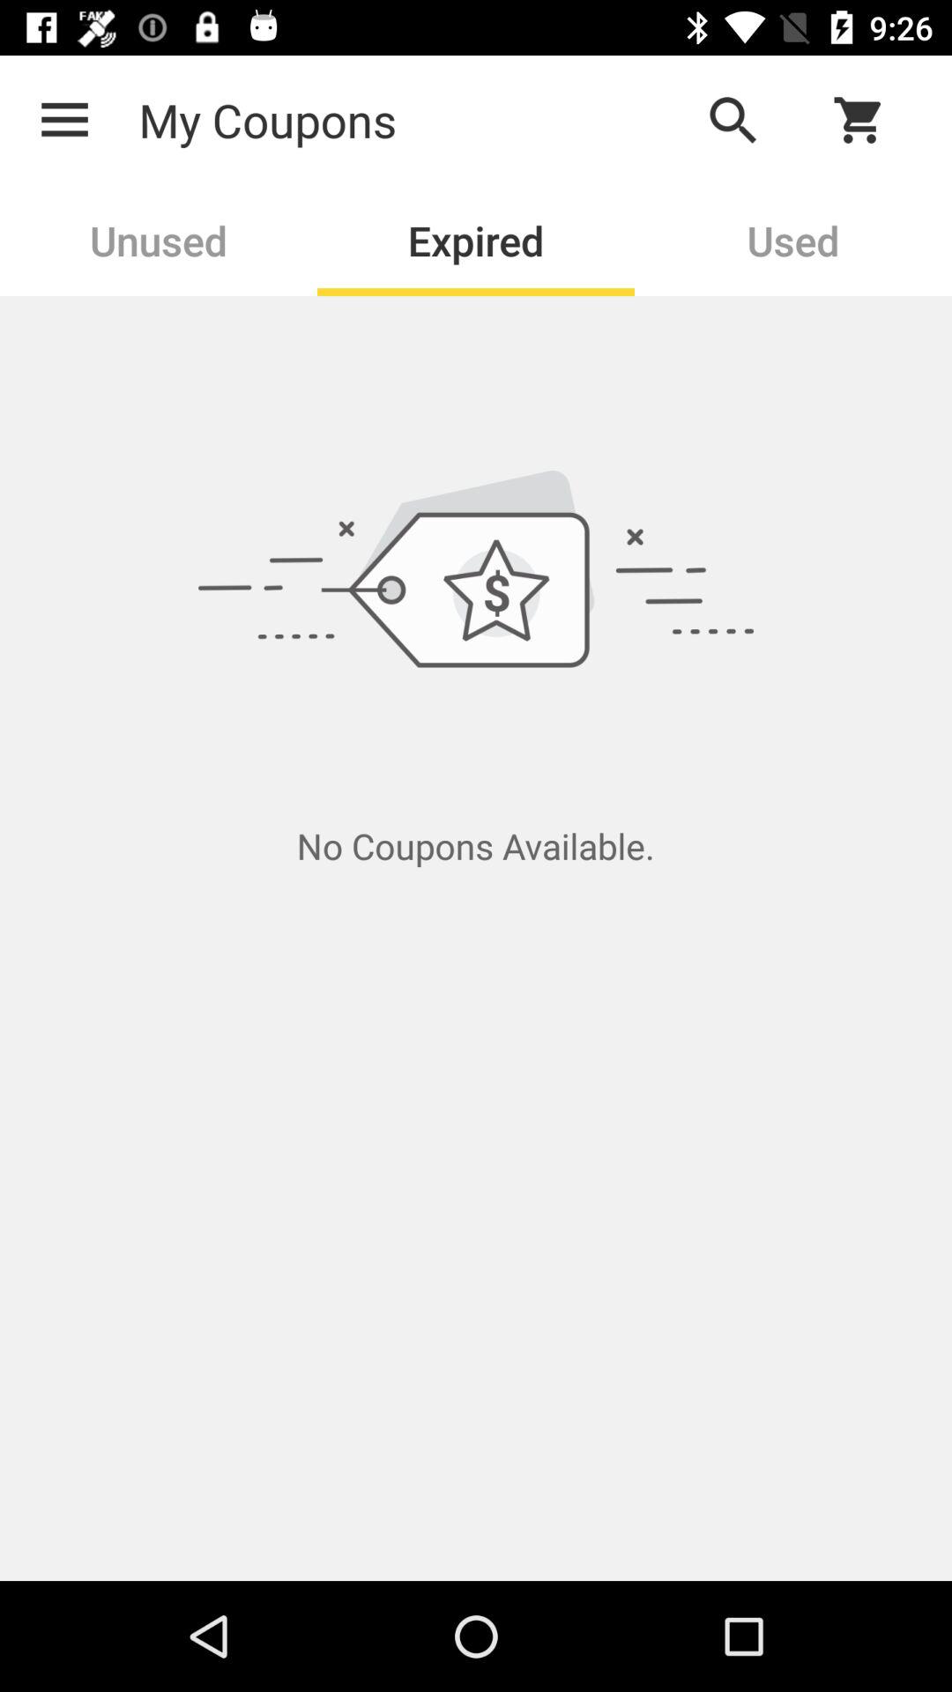  What do you see at coordinates (64, 120) in the screenshot?
I see `tap icon next to the my coupons icon` at bounding box center [64, 120].